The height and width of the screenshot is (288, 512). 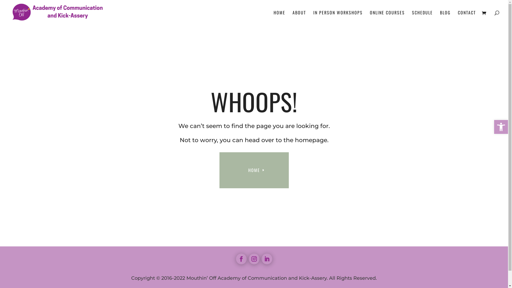 I want to click on BLOG, so click(x=445, y=18).